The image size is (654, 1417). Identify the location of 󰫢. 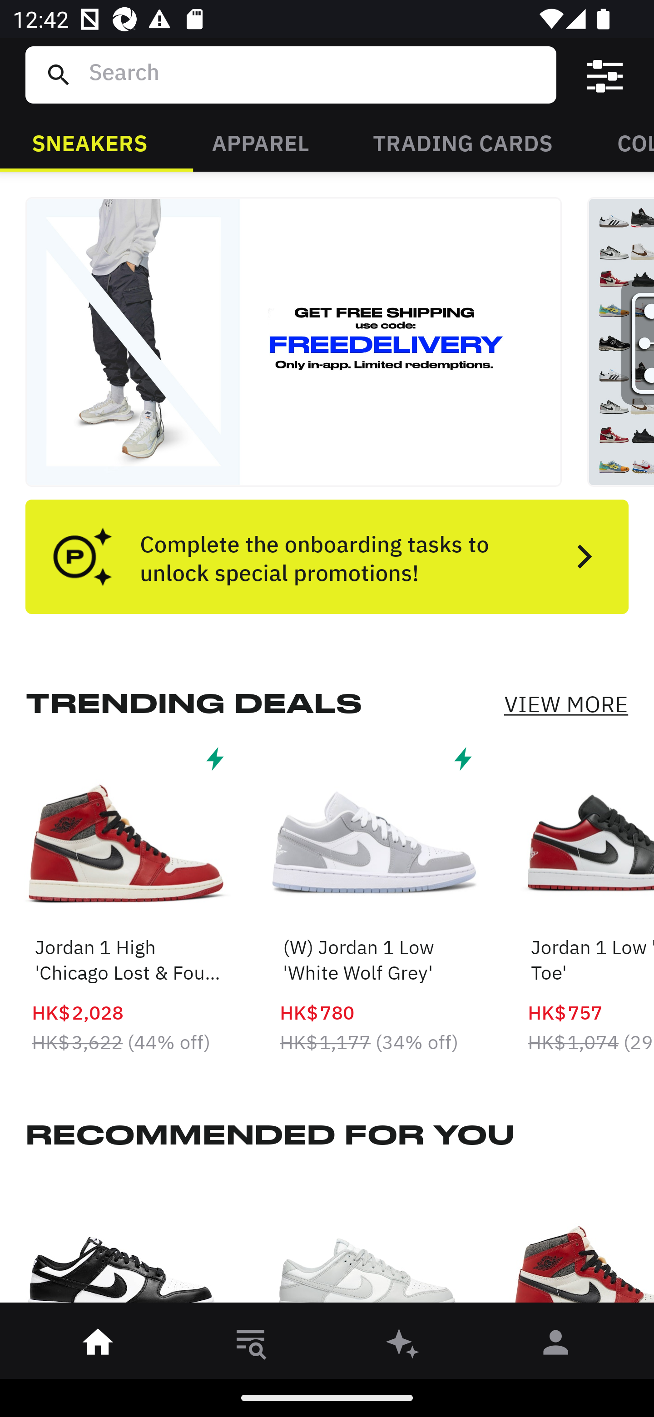
(403, 1345).